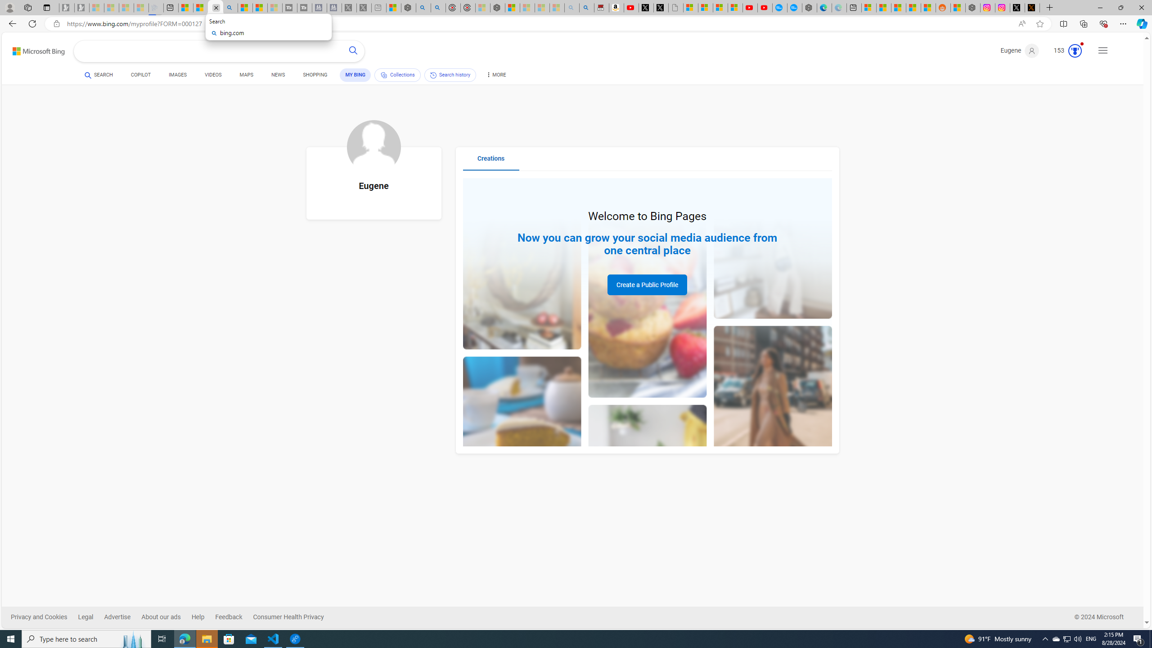 The image size is (1152, 648). Describe the element at coordinates (39, 617) in the screenshot. I see `Privacy and Cookies` at that location.